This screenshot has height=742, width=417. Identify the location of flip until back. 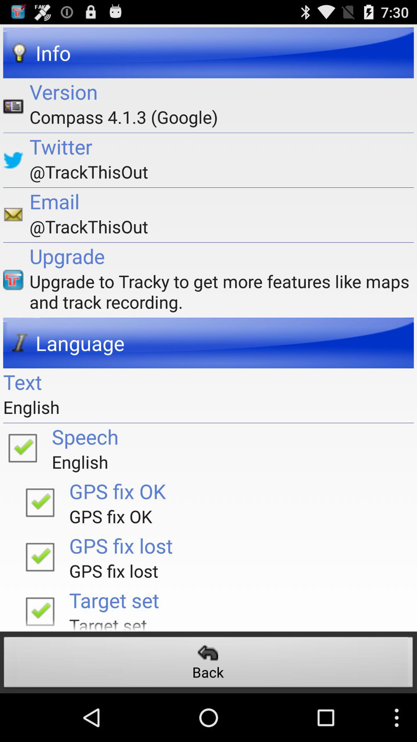
(208, 664).